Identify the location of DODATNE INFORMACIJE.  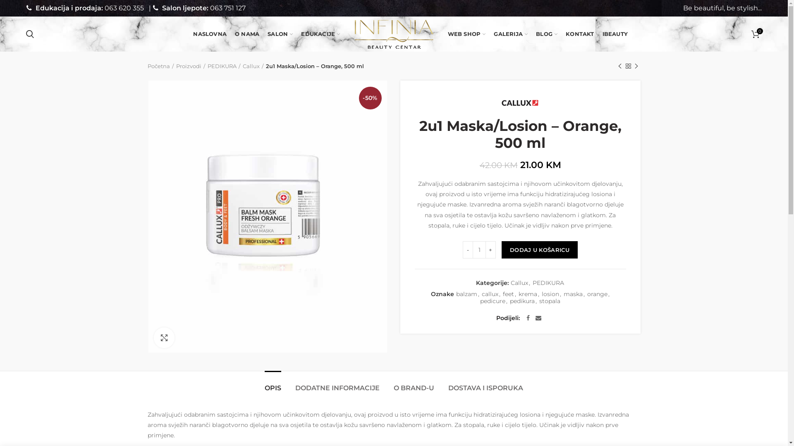
(337, 384).